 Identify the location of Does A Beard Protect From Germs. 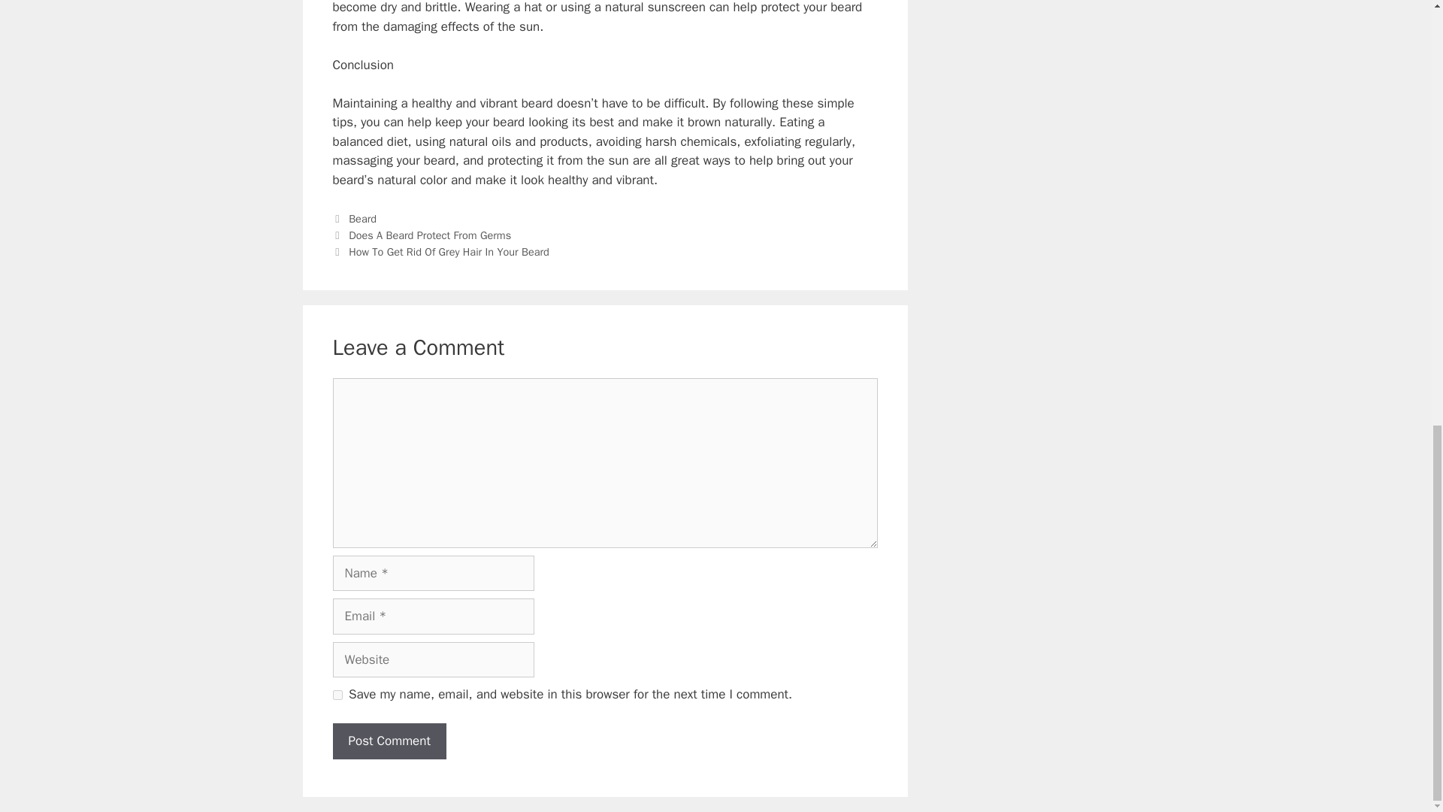
(430, 235).